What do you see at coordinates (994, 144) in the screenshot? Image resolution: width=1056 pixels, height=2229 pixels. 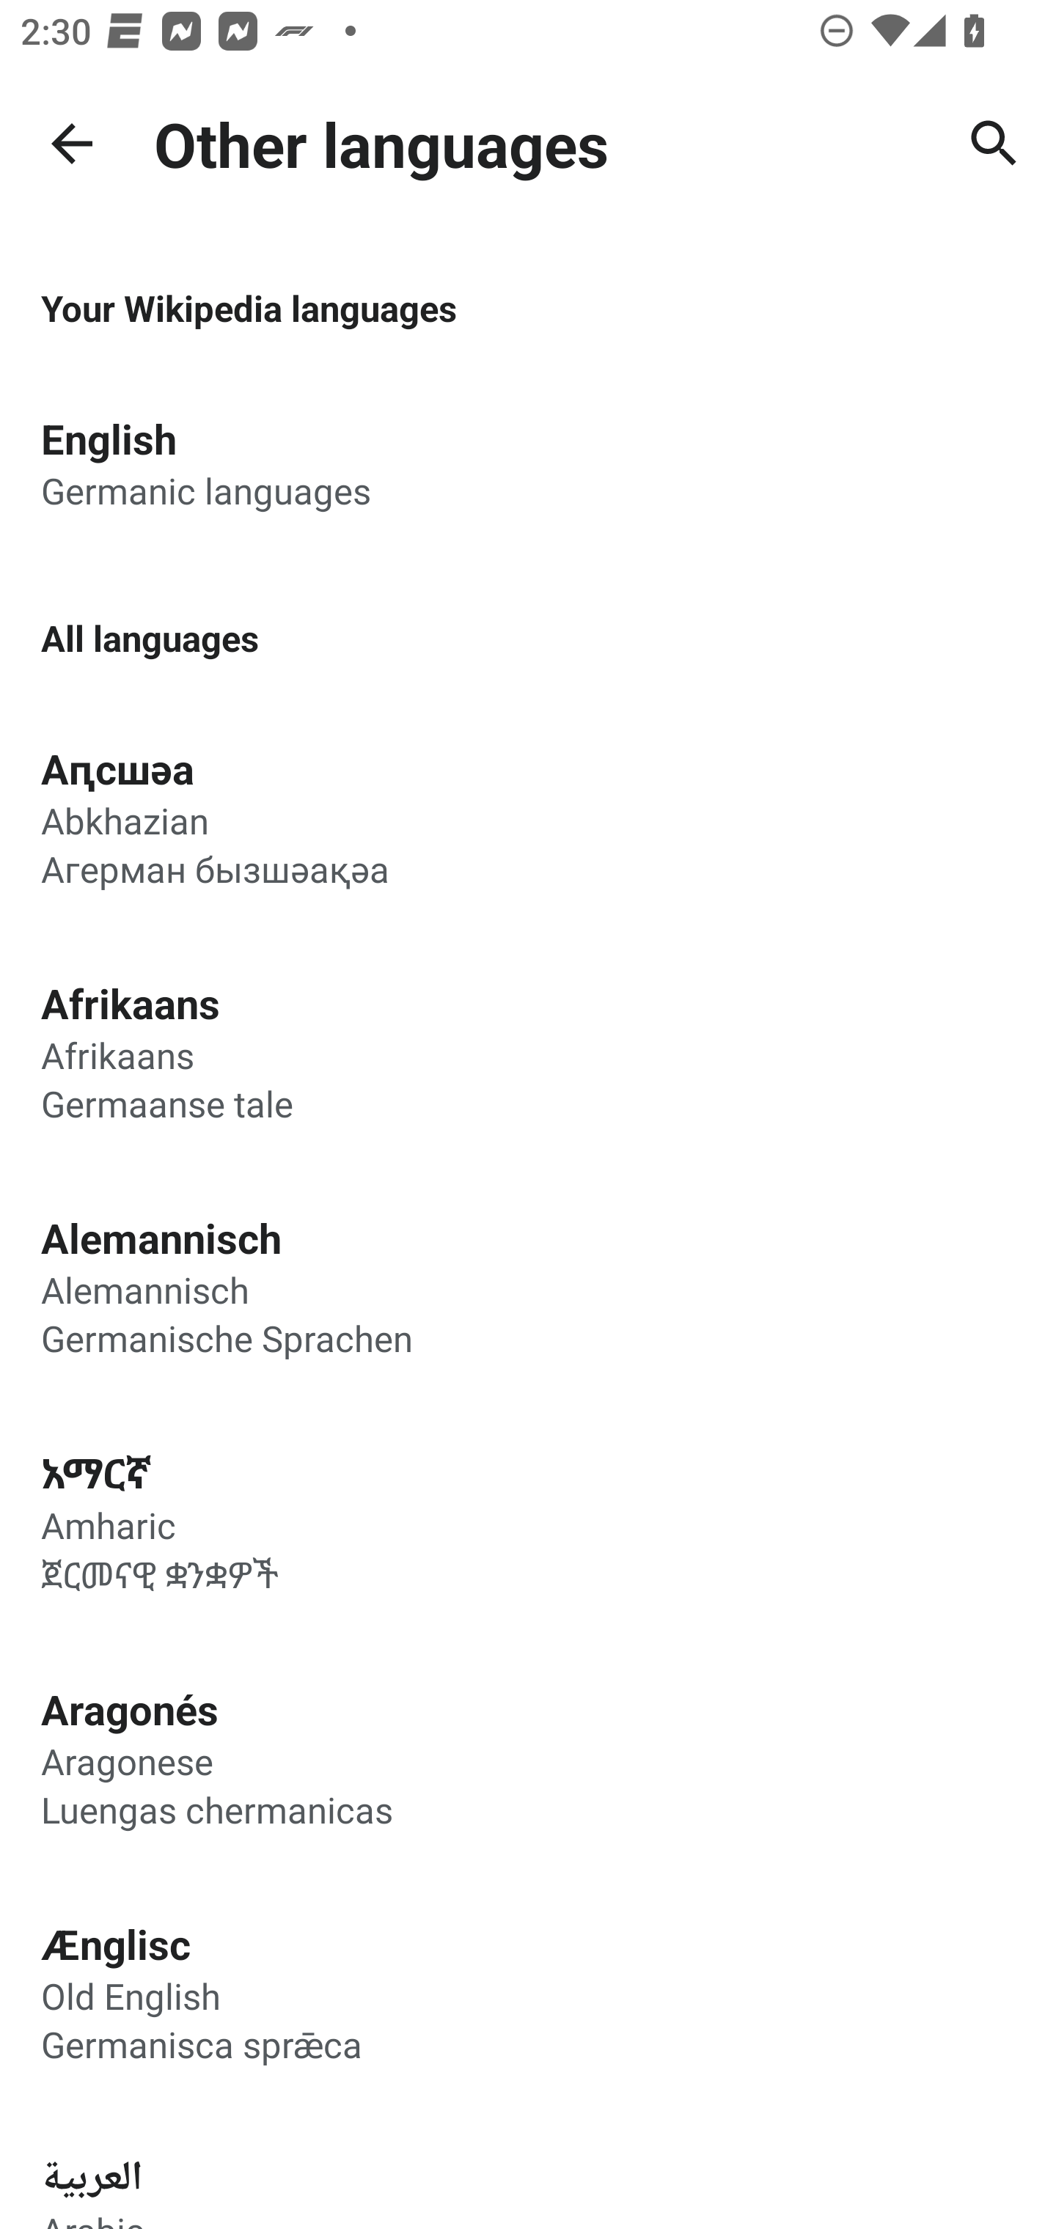 I see `Search for a language` at bounding box center [994, 144].